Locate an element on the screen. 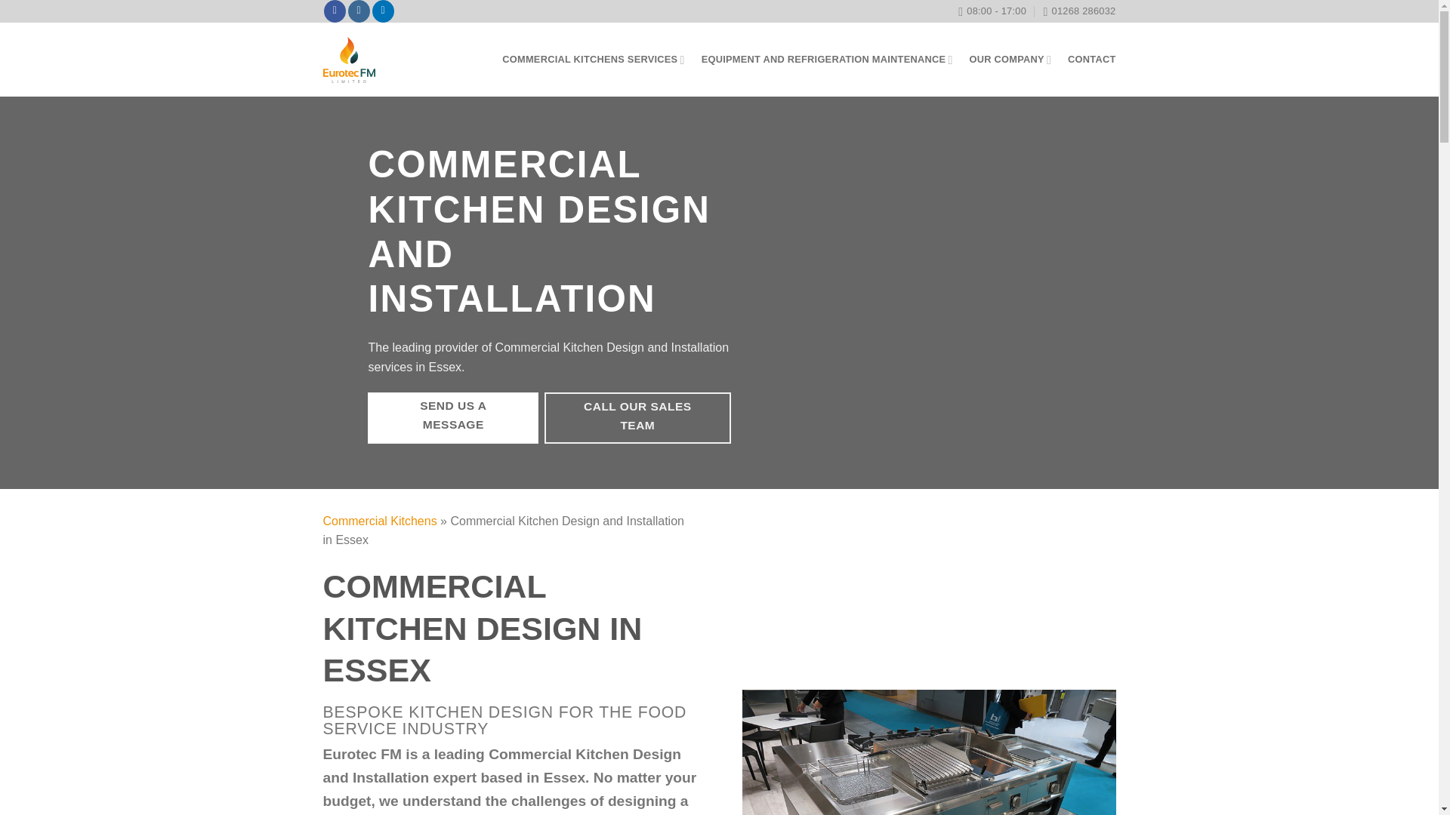 The image size is (1450, 815). SEND US A MESSAGE is located at coordinates (453, 417).